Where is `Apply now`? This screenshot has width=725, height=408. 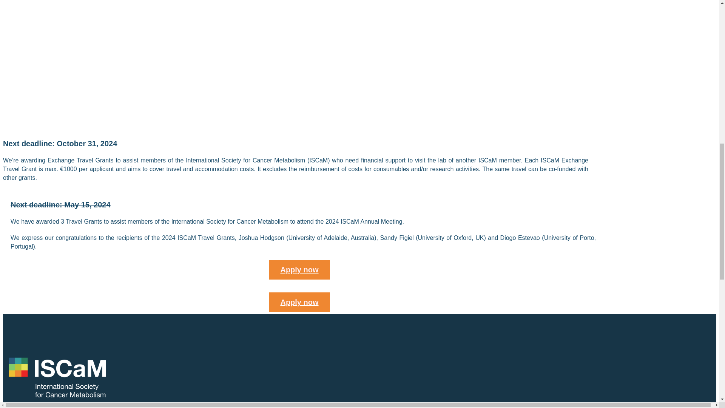 Apply now is located at coordinates (299, 269).